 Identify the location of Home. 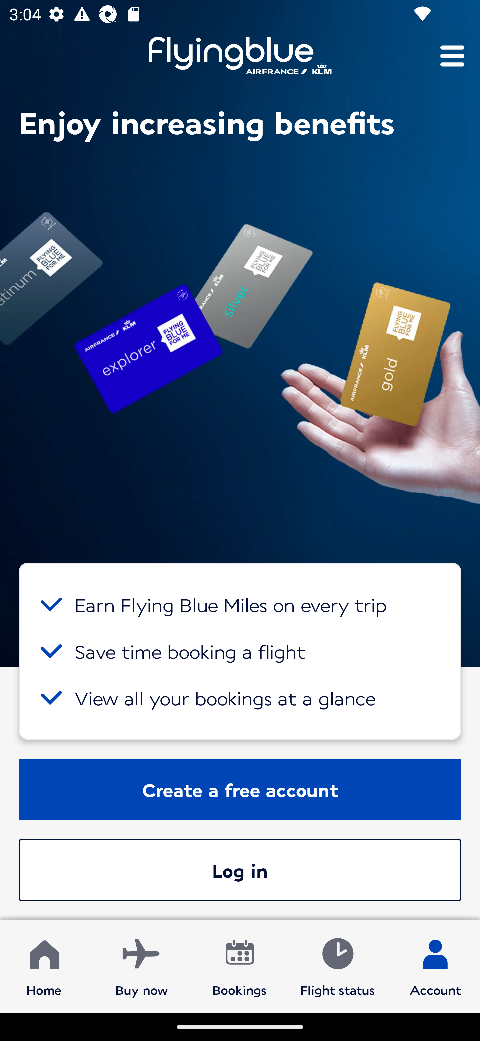
(44, 966).